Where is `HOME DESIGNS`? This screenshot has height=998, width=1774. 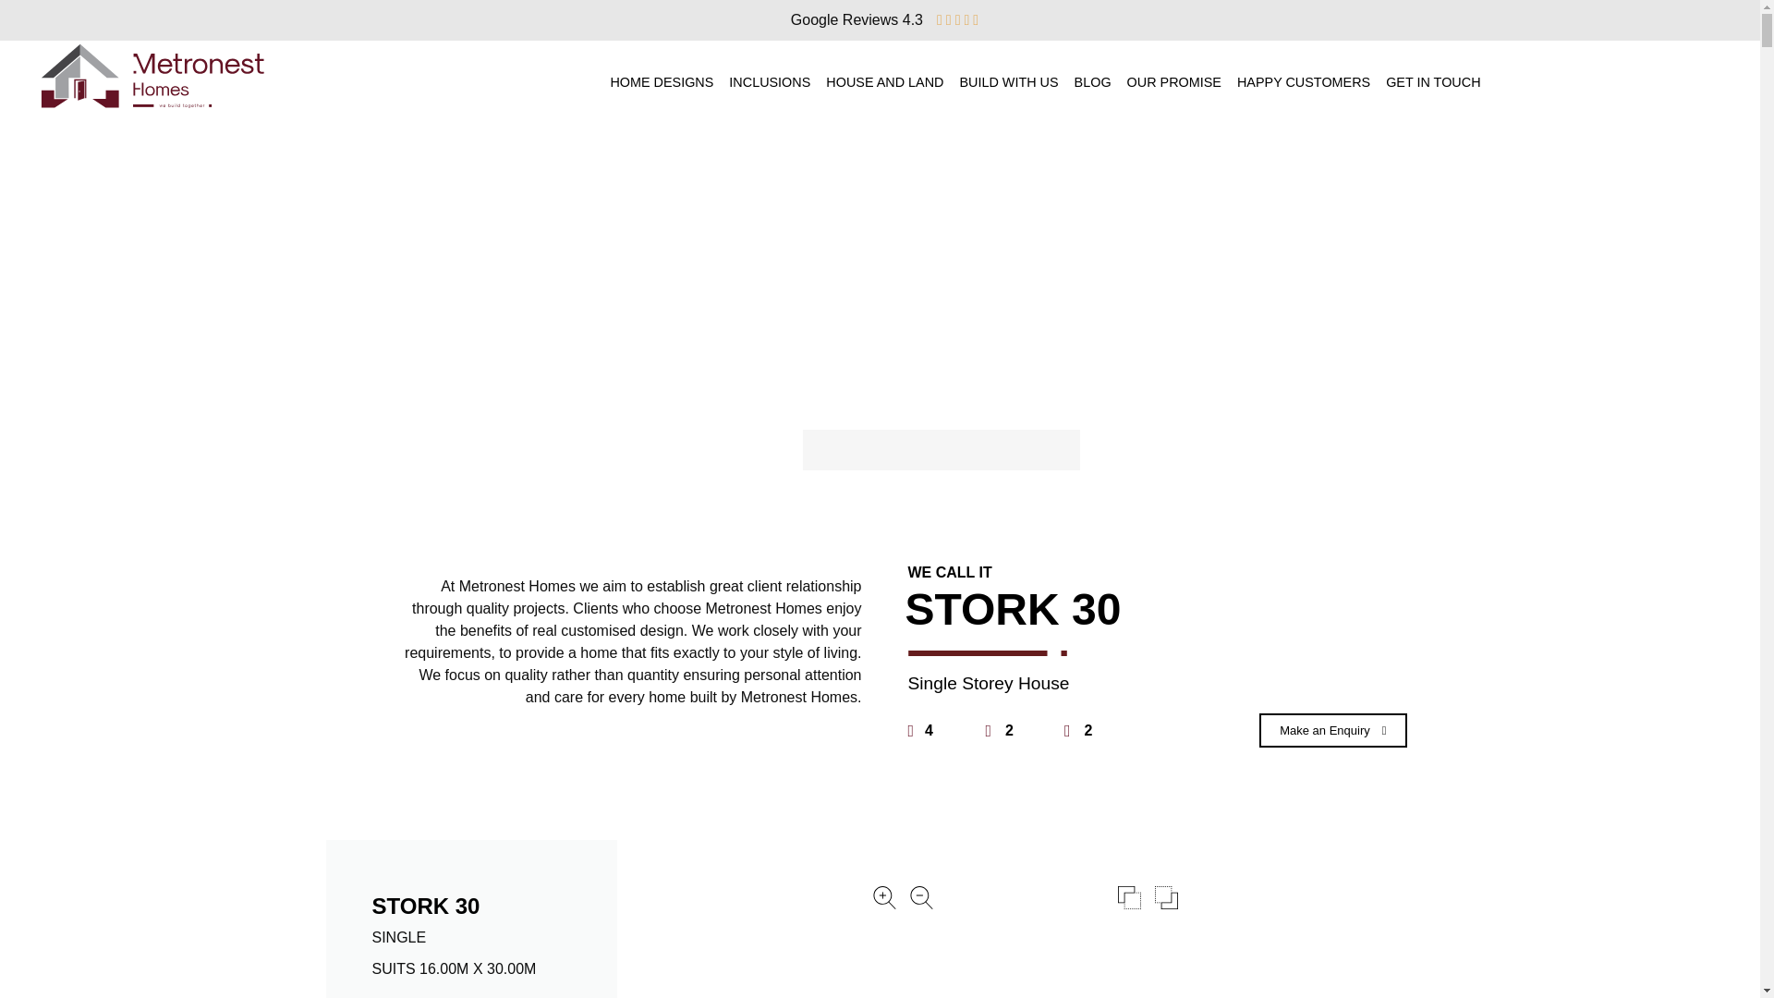 HOME DESIGNS is located at coordinates (662, 83).